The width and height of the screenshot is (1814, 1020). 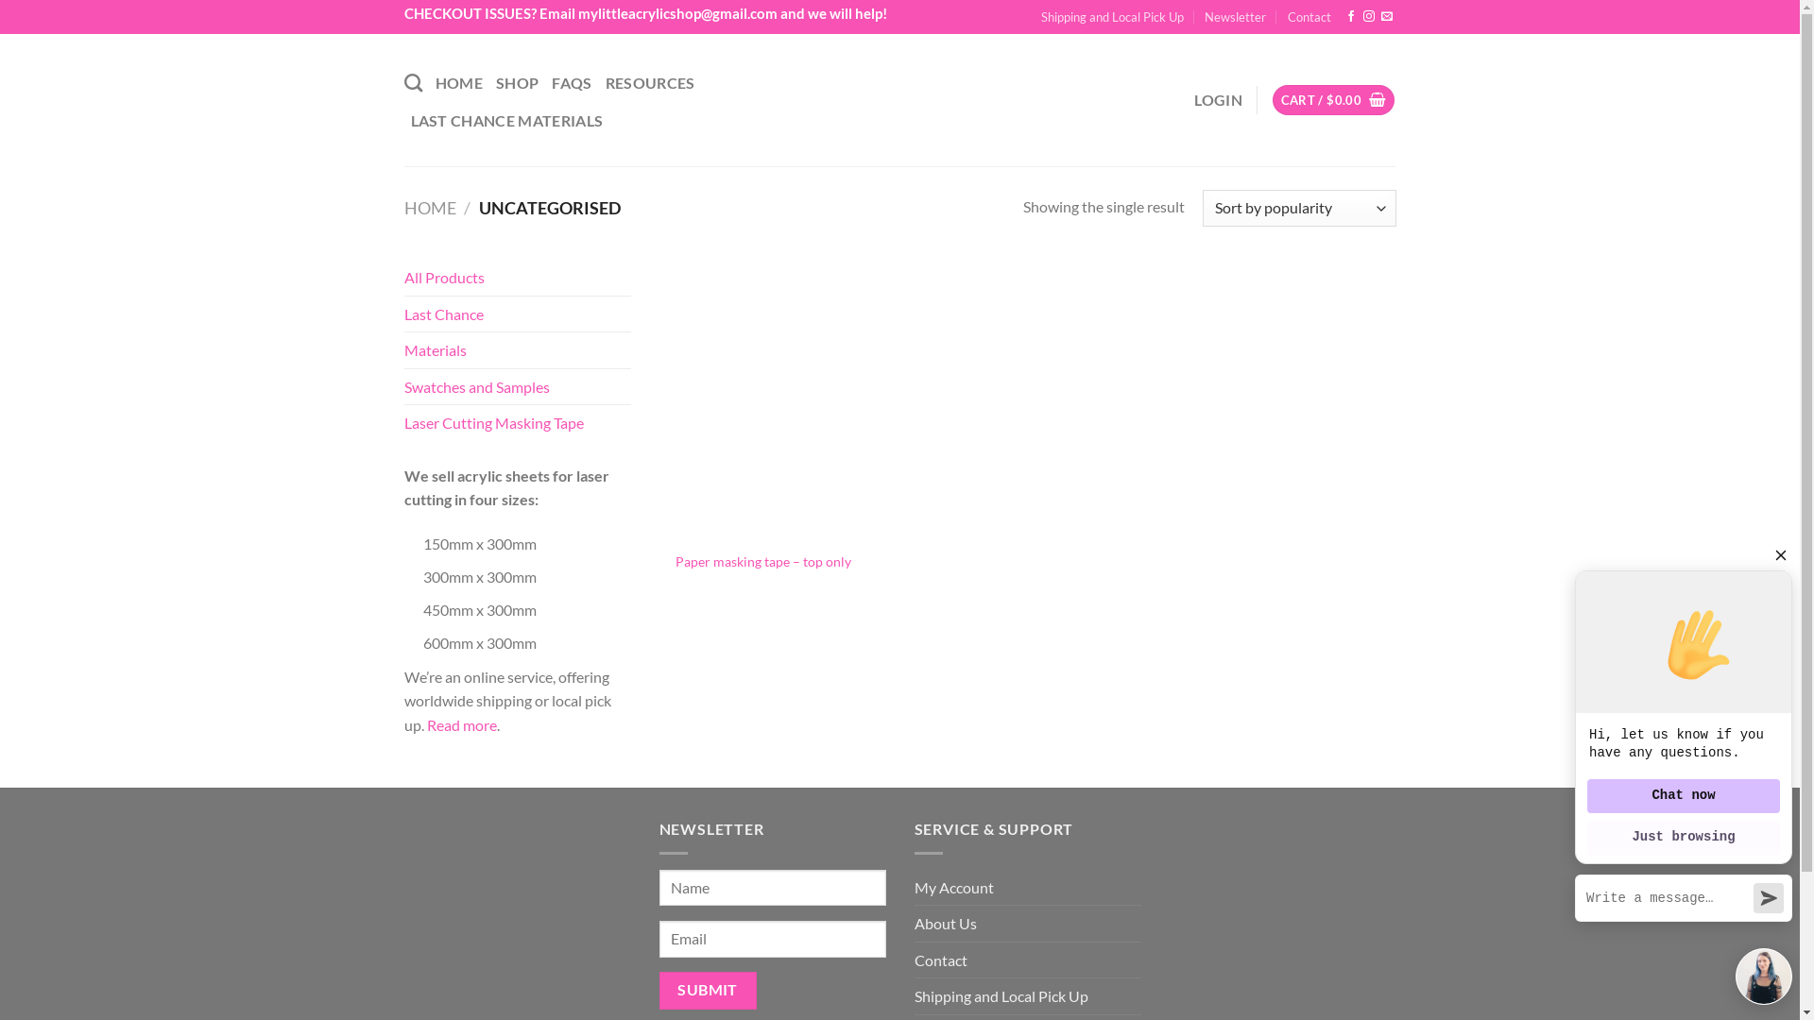 What do you see at coordinates (477, 387) in the screenshot?
I see `Swatches and Samples` at bounding box center [477, 387].